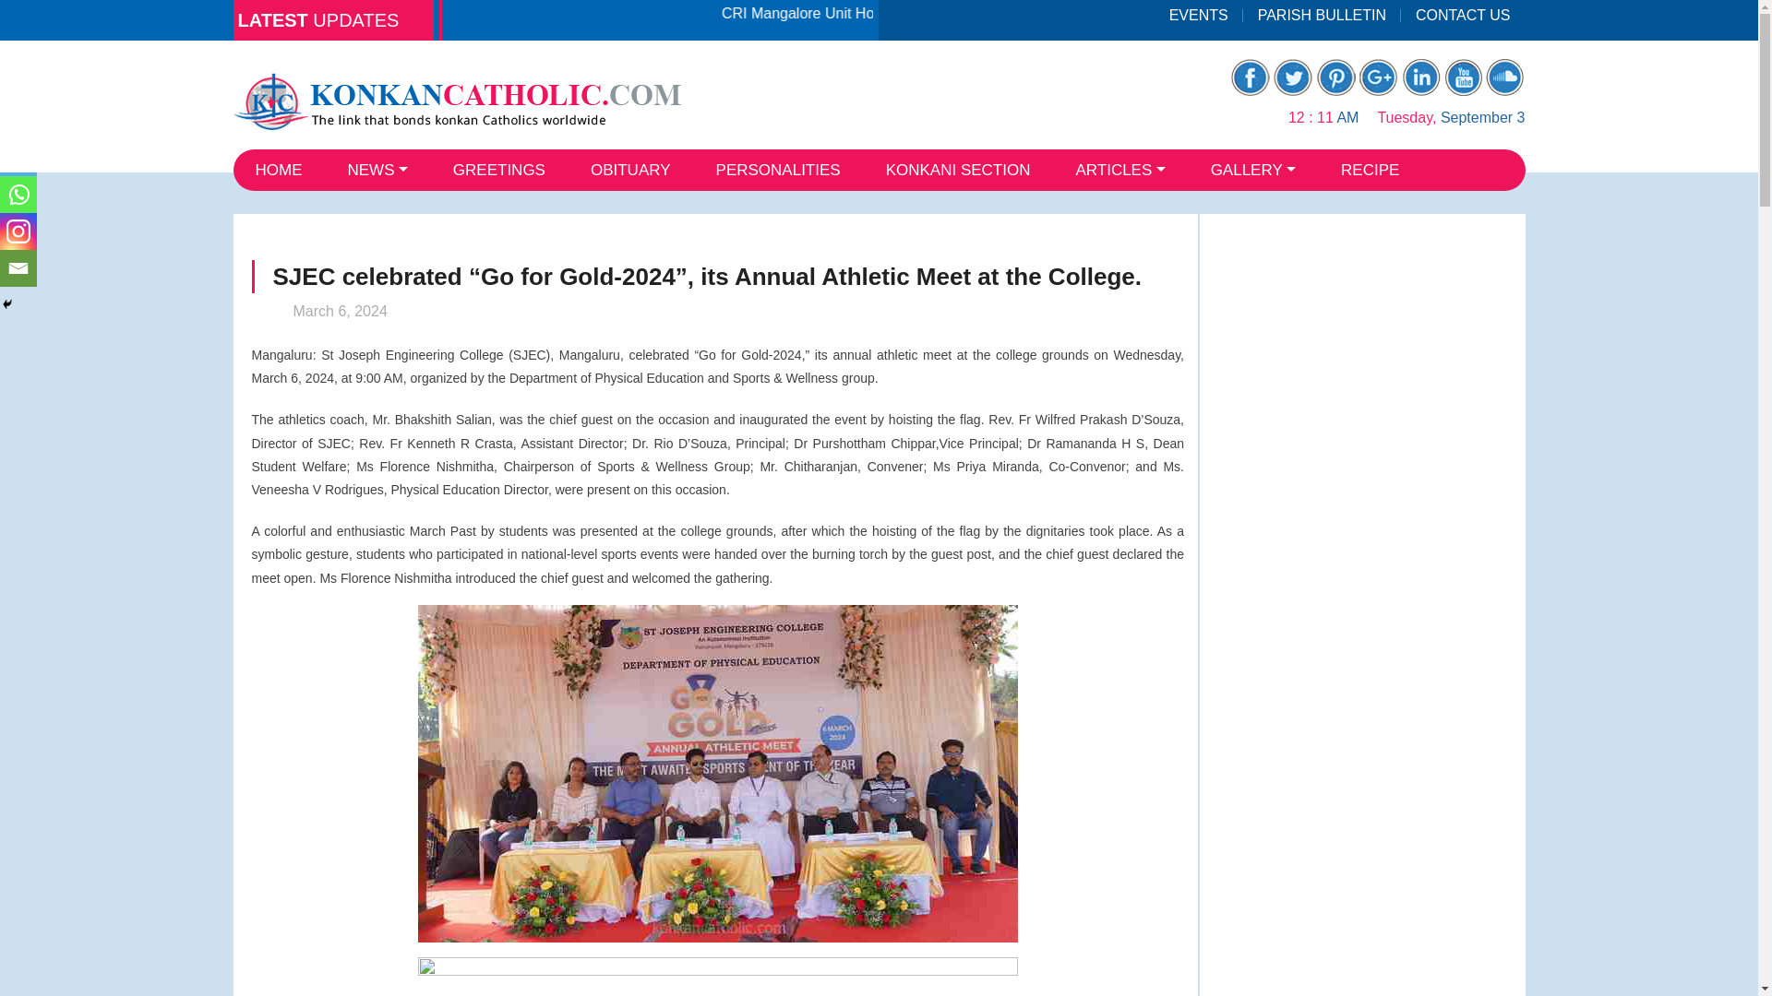 The height and width of the screenshot is (996, 1772). I want to click on Home, so click(278, 170).